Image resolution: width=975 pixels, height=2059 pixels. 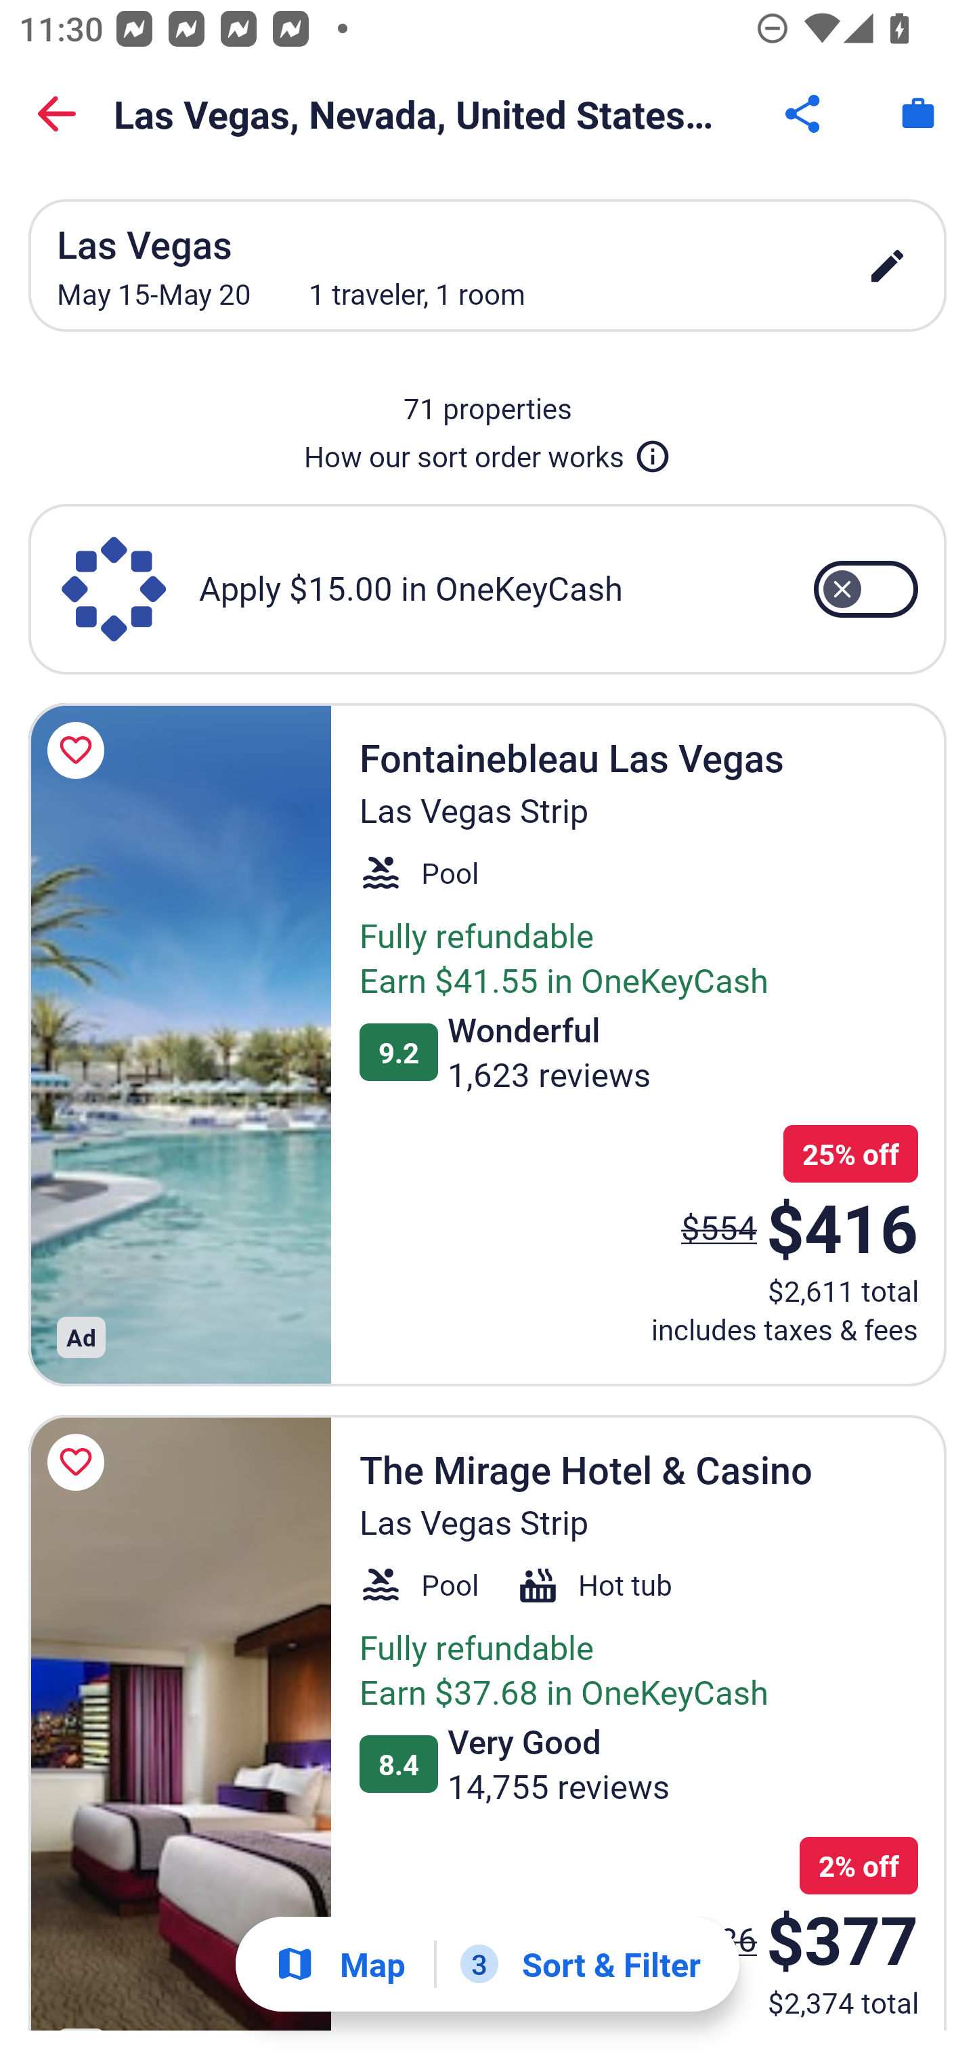 What do you see at coordinates (80, 750) in the screenshot?
I see `Save Fontainebleau Las Vegas to a trip` at bounding box center [80, 750].